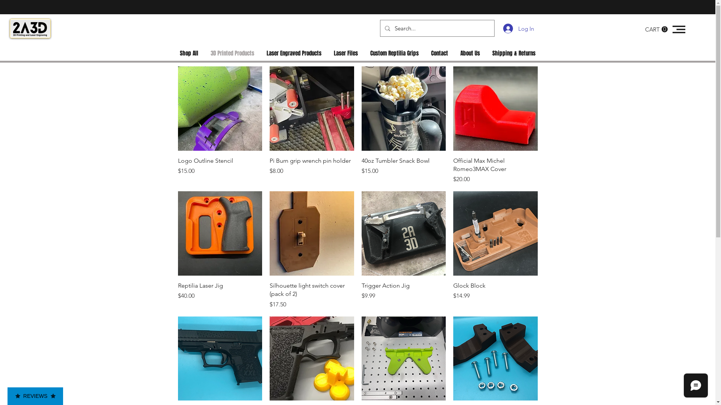 Image resolution: width=721 pixels, height=405 pixels. Describe the element at coordinates (496, 170) in the screenshot. I see `Official Max Michel Romeo3MAX Cover
Price
$20.00` at that location.